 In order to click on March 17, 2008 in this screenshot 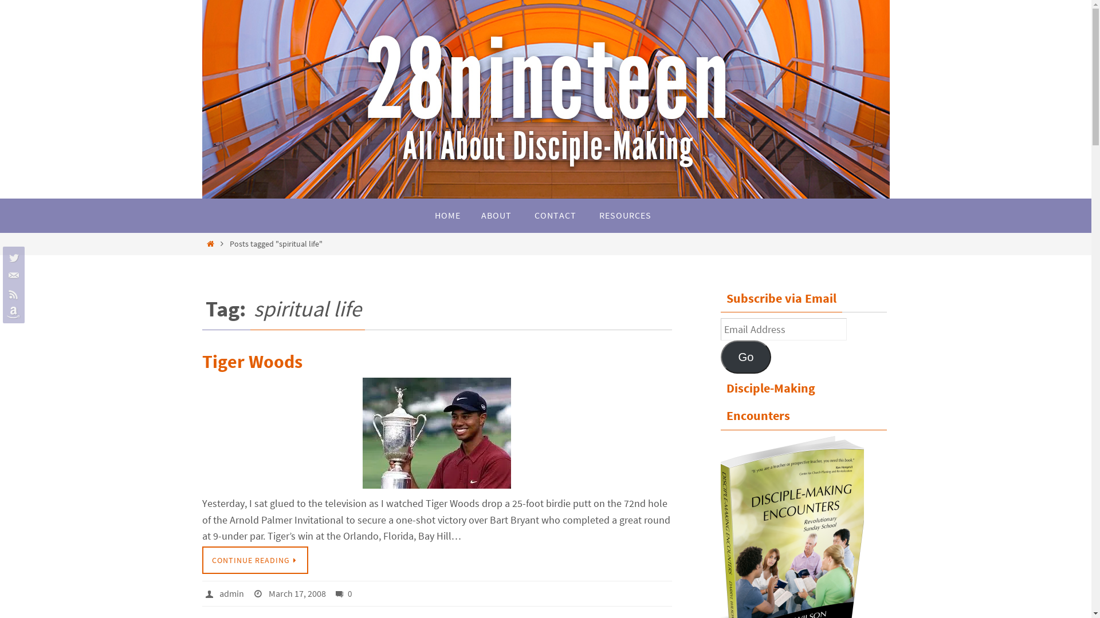, I will do `click(297, 594)`.